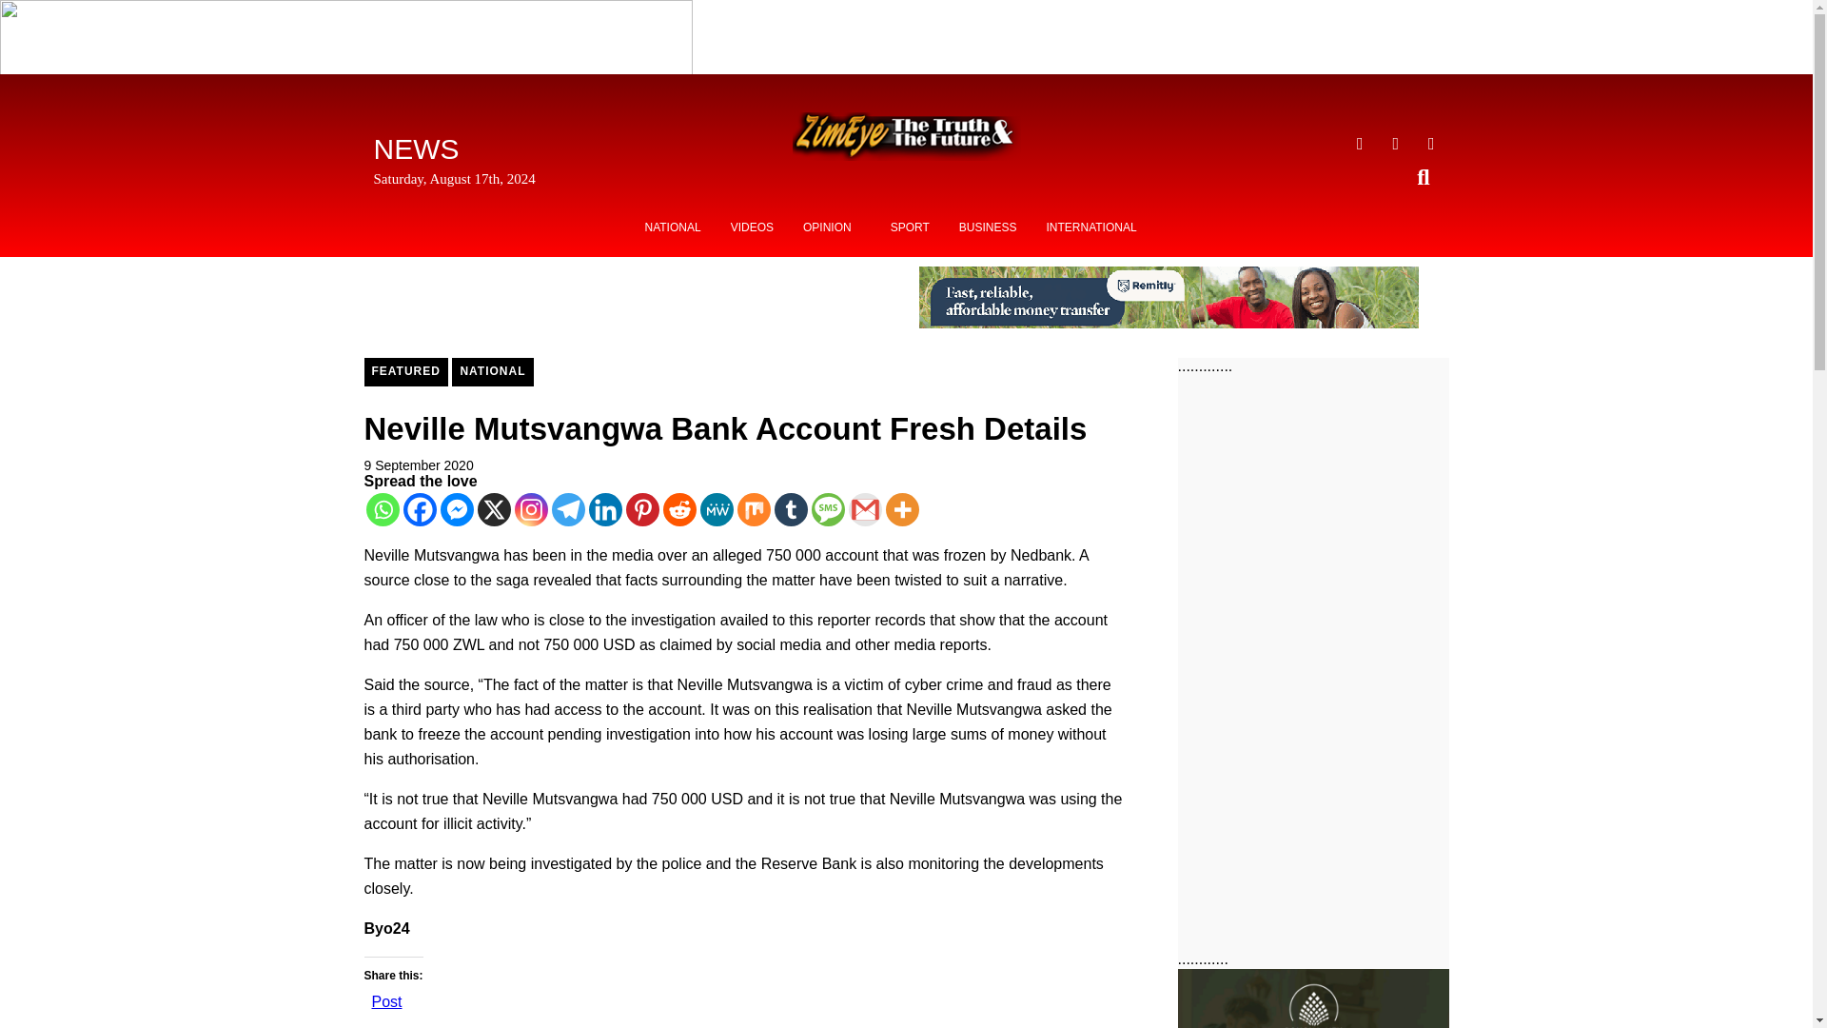 This screenshot has width=1827, height=1028. Describe the element at coordinates (988, 227) in the screenshot. I see `BUSINESS` at that location.